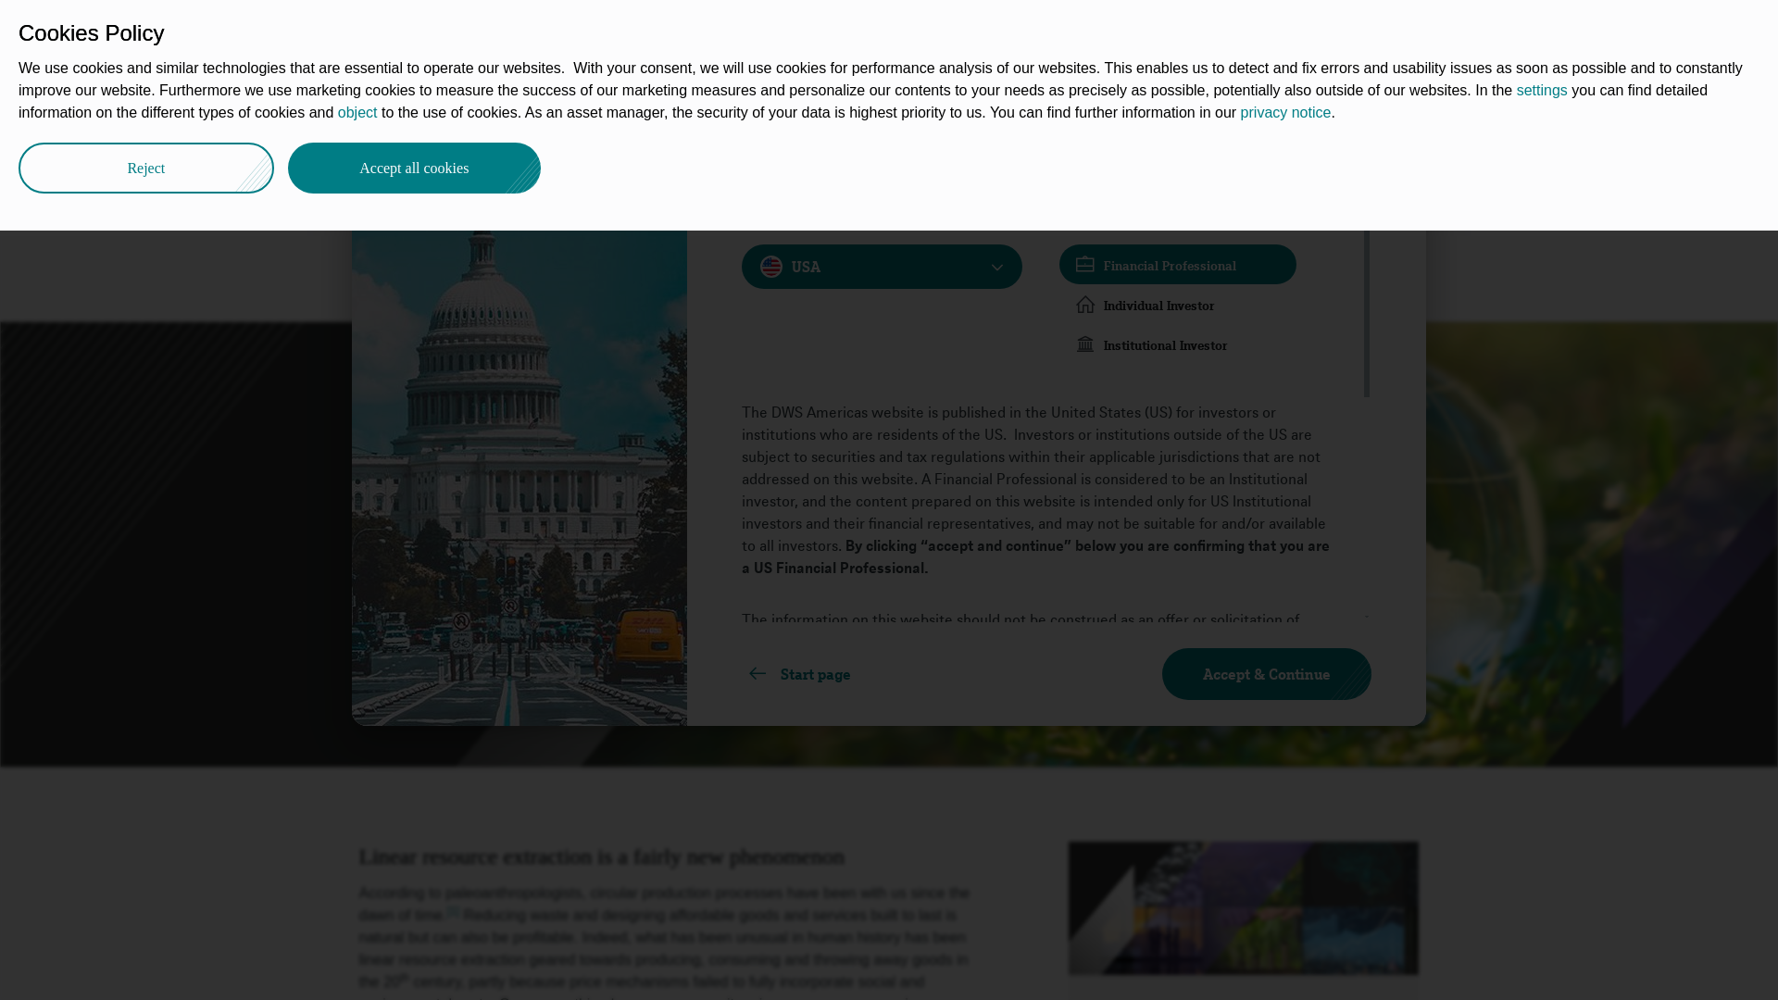 The image size is (1778, 1000). Describe the element at coordinates (394, 113) in the screenshot. I see `DWS - Investors for a new now` at that location.